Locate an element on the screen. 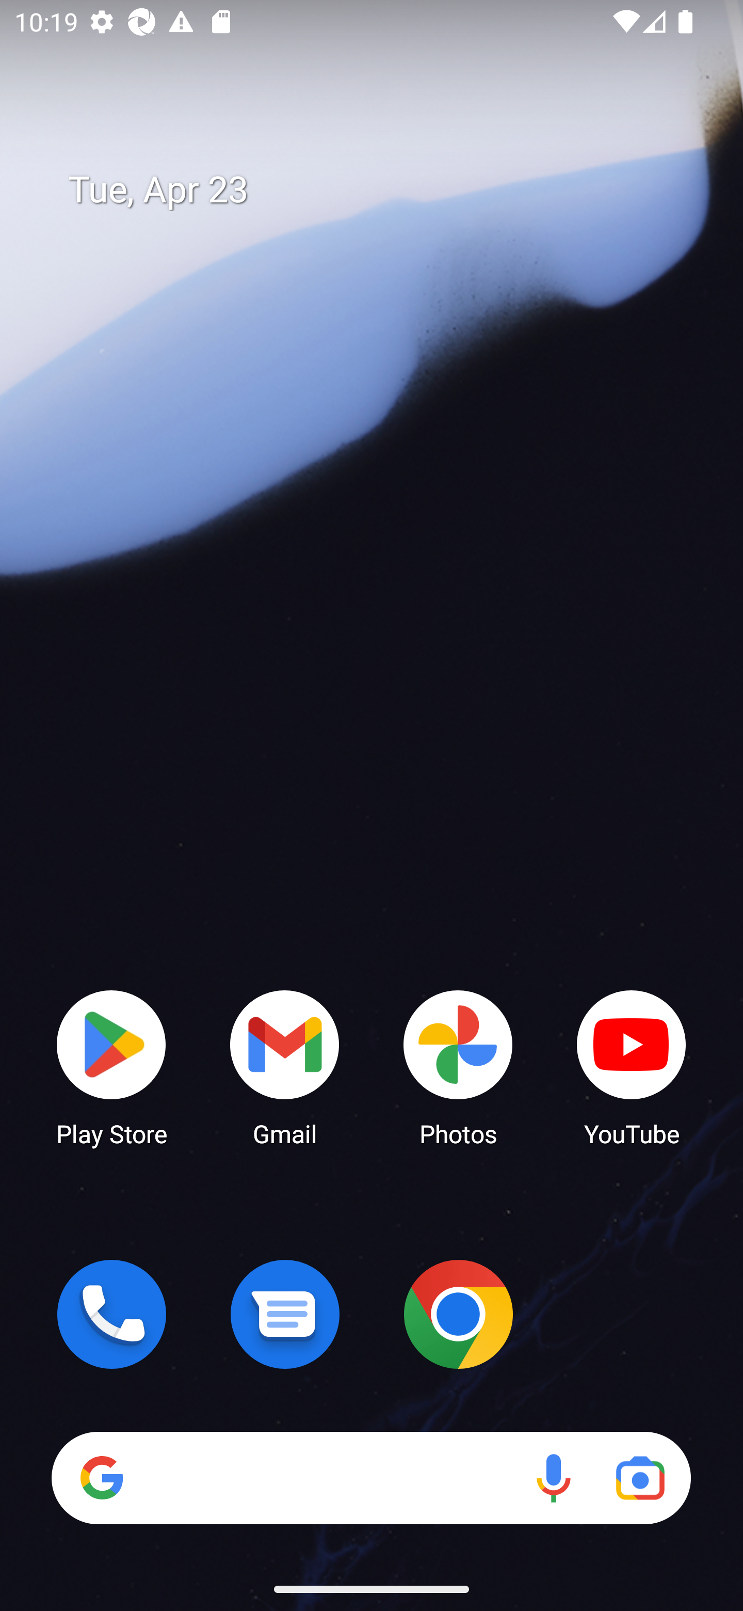 This screenshot has width=743, height=1611. Google Lens is located at coordinates (640, 1478).